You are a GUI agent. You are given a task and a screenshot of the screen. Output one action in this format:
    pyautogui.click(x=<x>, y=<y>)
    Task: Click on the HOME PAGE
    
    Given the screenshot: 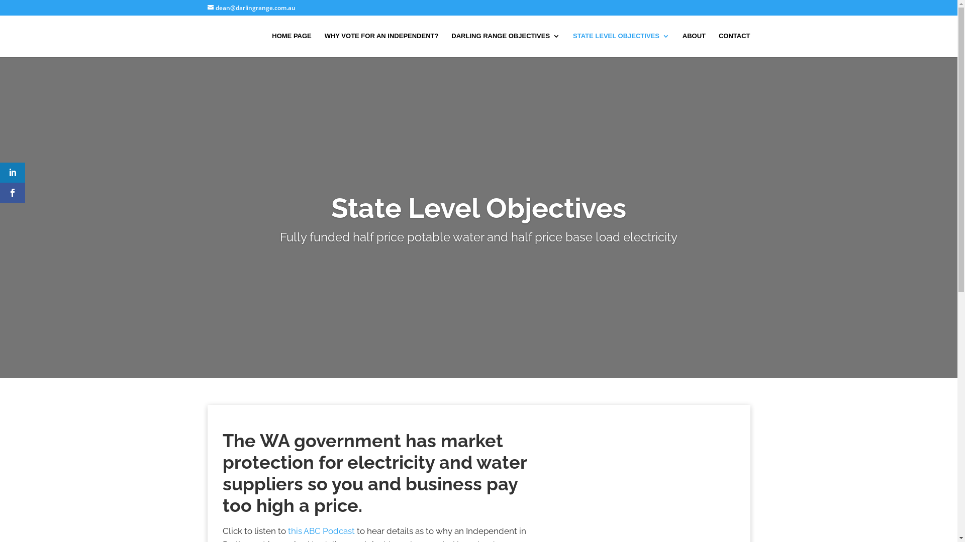 What is the action you would take?
    pyautogui.click(x=292, y=45)
    